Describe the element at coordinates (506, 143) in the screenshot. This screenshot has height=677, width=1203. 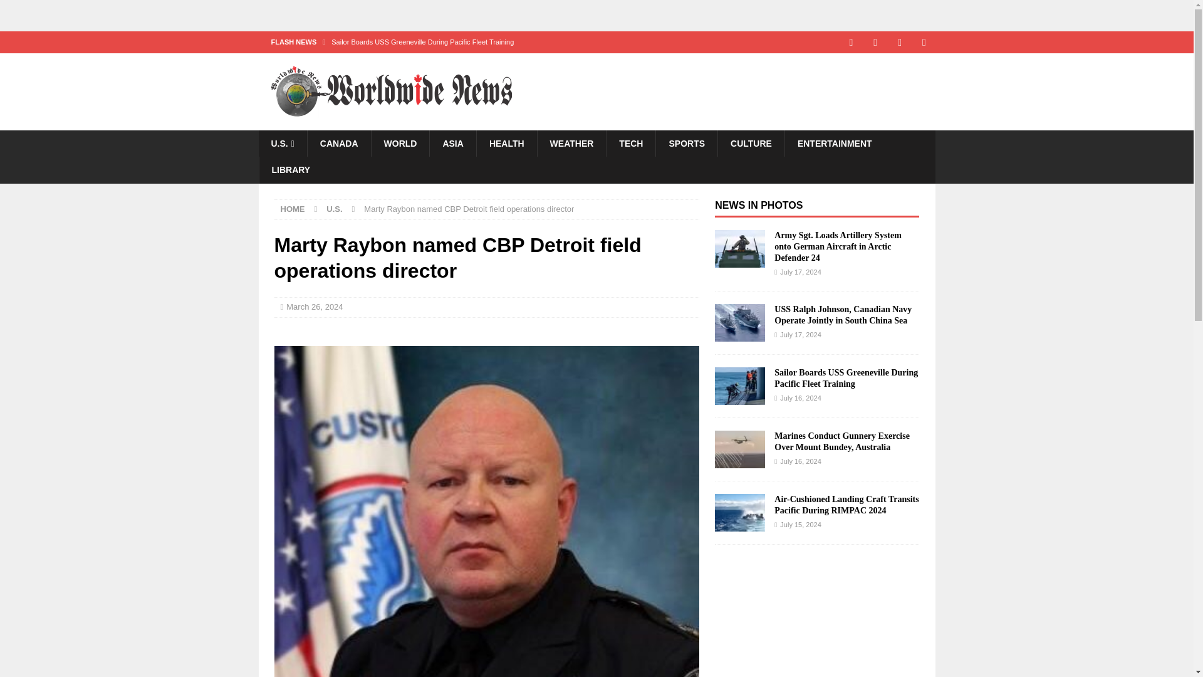
I see `HEALTH` at that location.